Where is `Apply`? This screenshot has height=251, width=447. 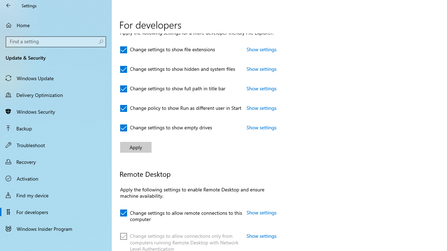 Apply is located at coordinates (135, 147).